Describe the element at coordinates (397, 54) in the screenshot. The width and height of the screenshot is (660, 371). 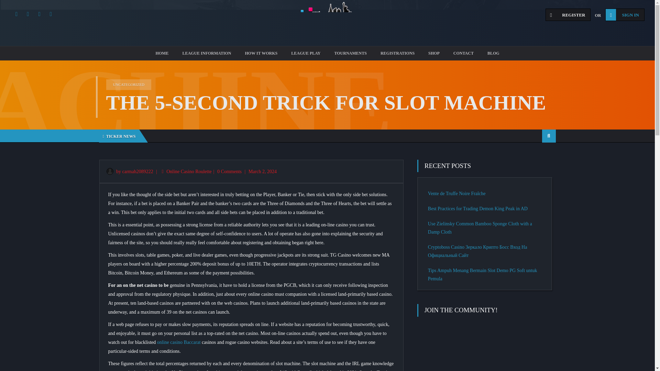
I see `REGISTRATIONS` at that location.